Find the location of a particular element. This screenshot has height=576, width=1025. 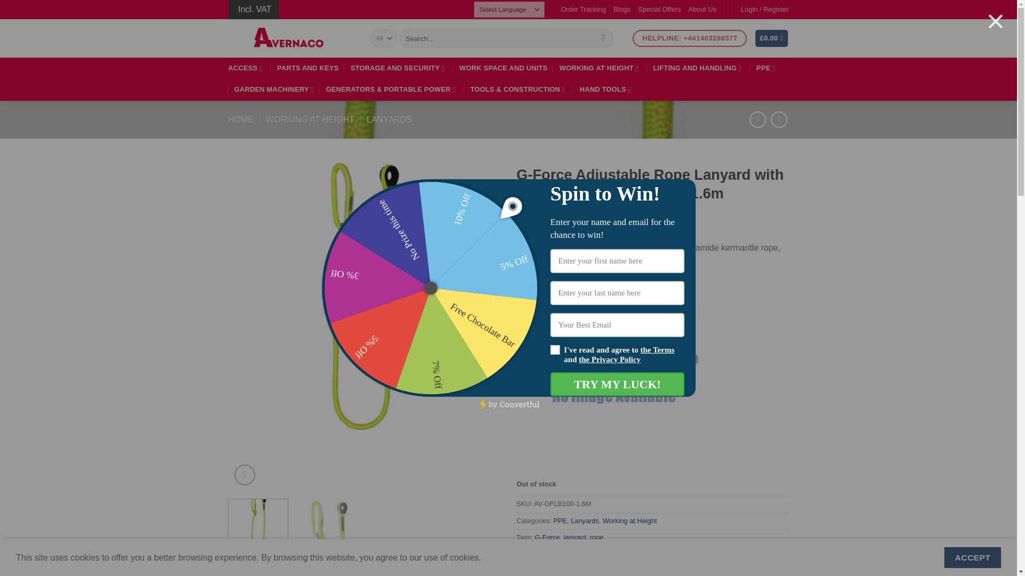

PARTS AND KEYS is located at coordinates (307, 68).